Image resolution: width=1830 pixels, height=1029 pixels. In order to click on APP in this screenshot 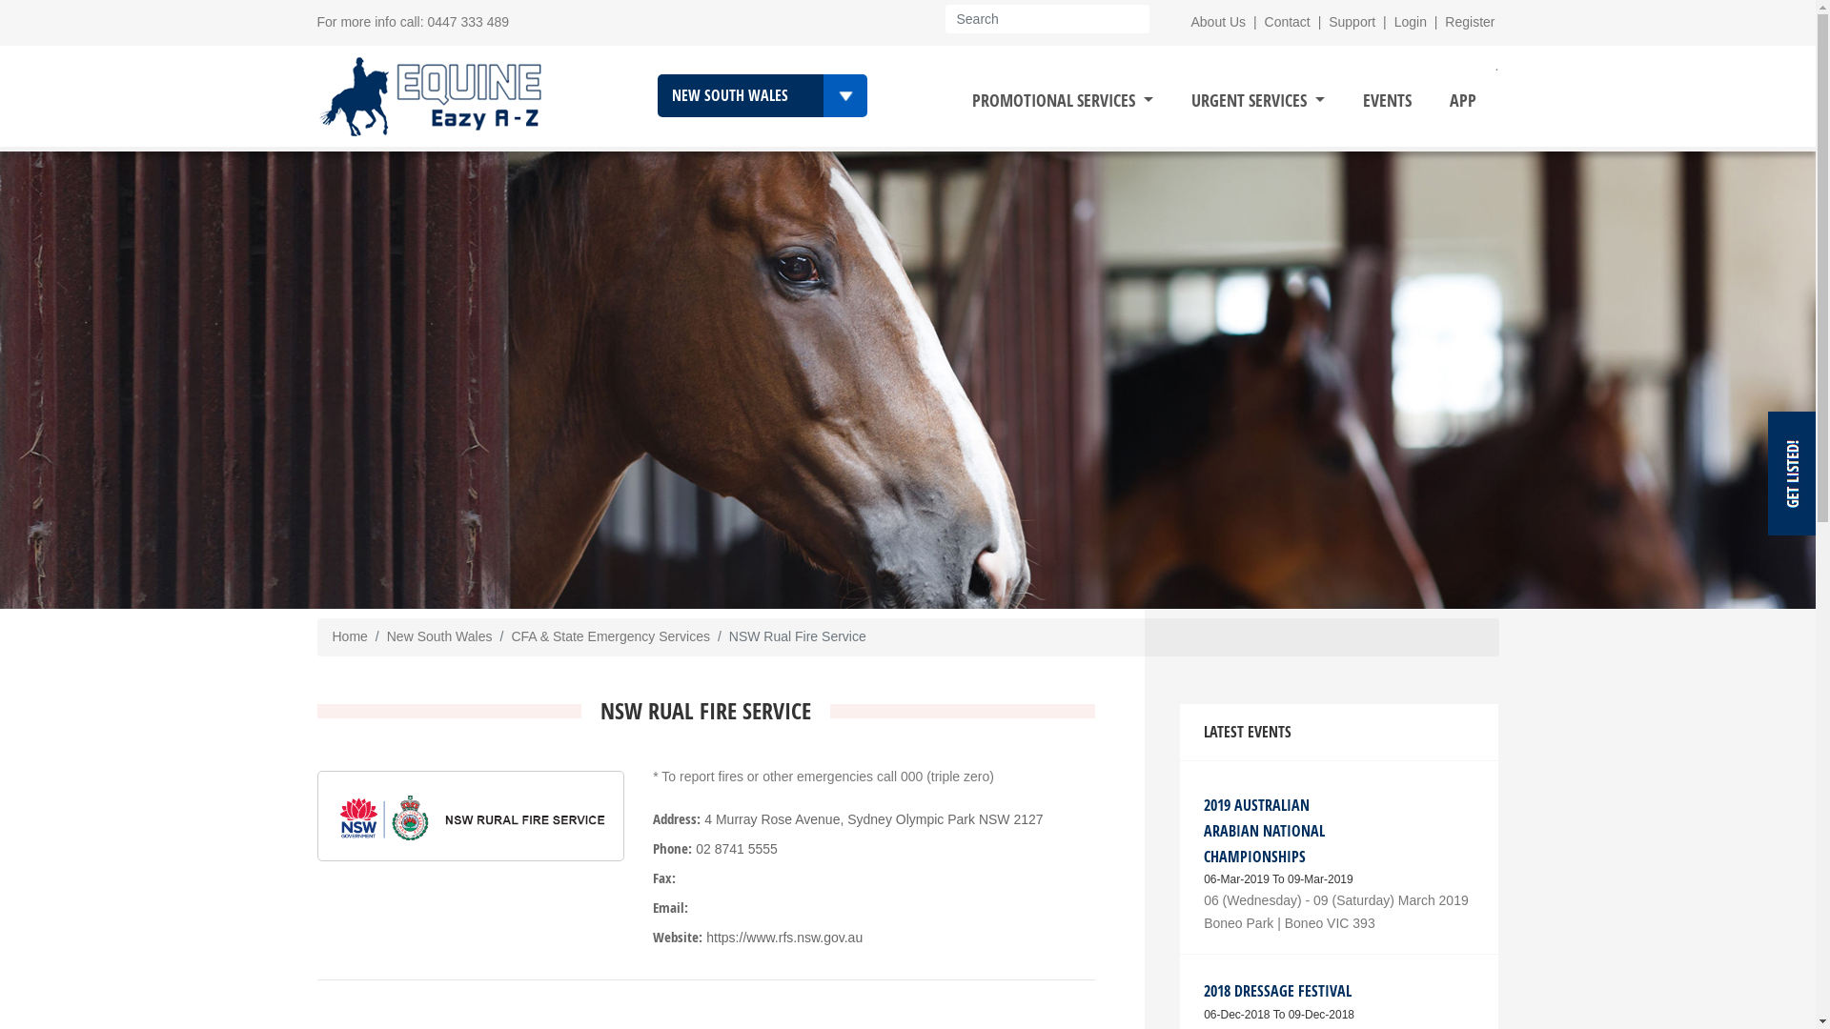, I will do `click(1463, 101)`.